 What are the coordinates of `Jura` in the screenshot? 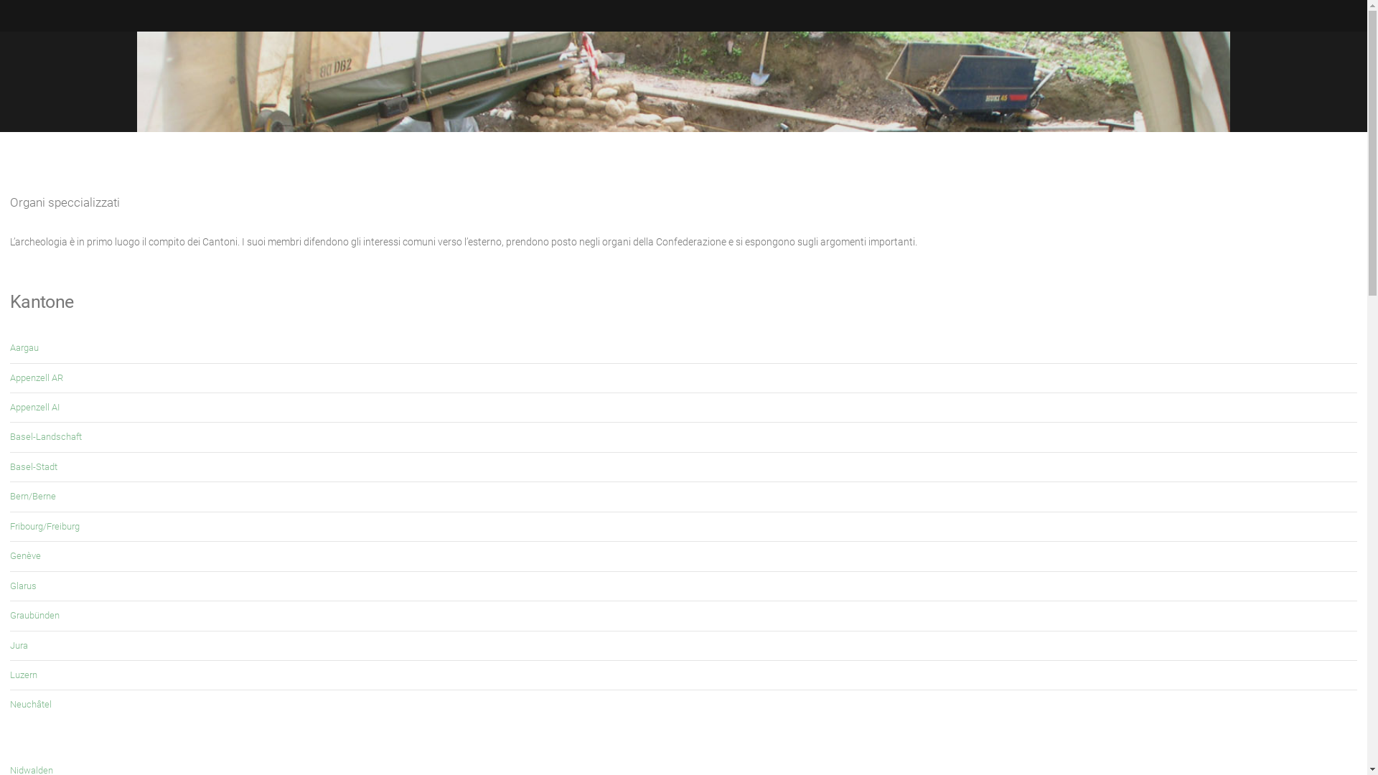 It's located at (19, 646).